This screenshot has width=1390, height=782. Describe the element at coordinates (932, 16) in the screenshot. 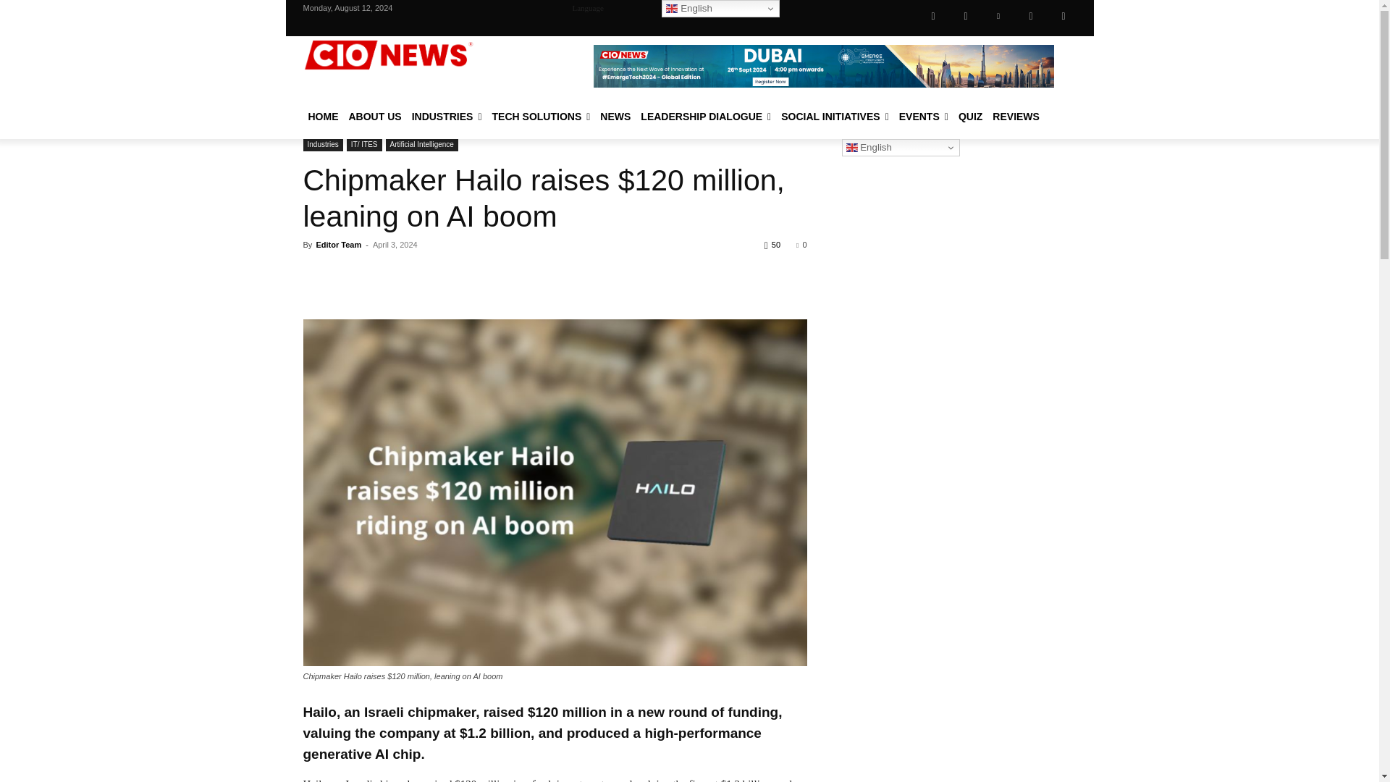

I see `Facebook` at that location.